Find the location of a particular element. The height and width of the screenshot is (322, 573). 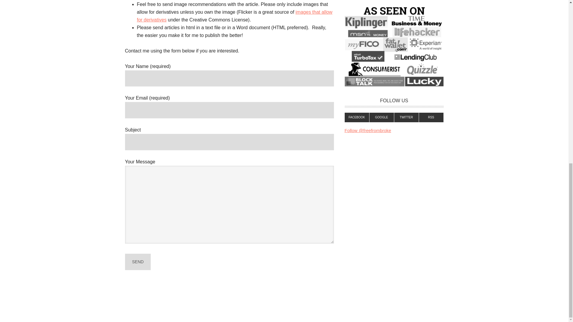

RSS is located at coordinates (431, 117).